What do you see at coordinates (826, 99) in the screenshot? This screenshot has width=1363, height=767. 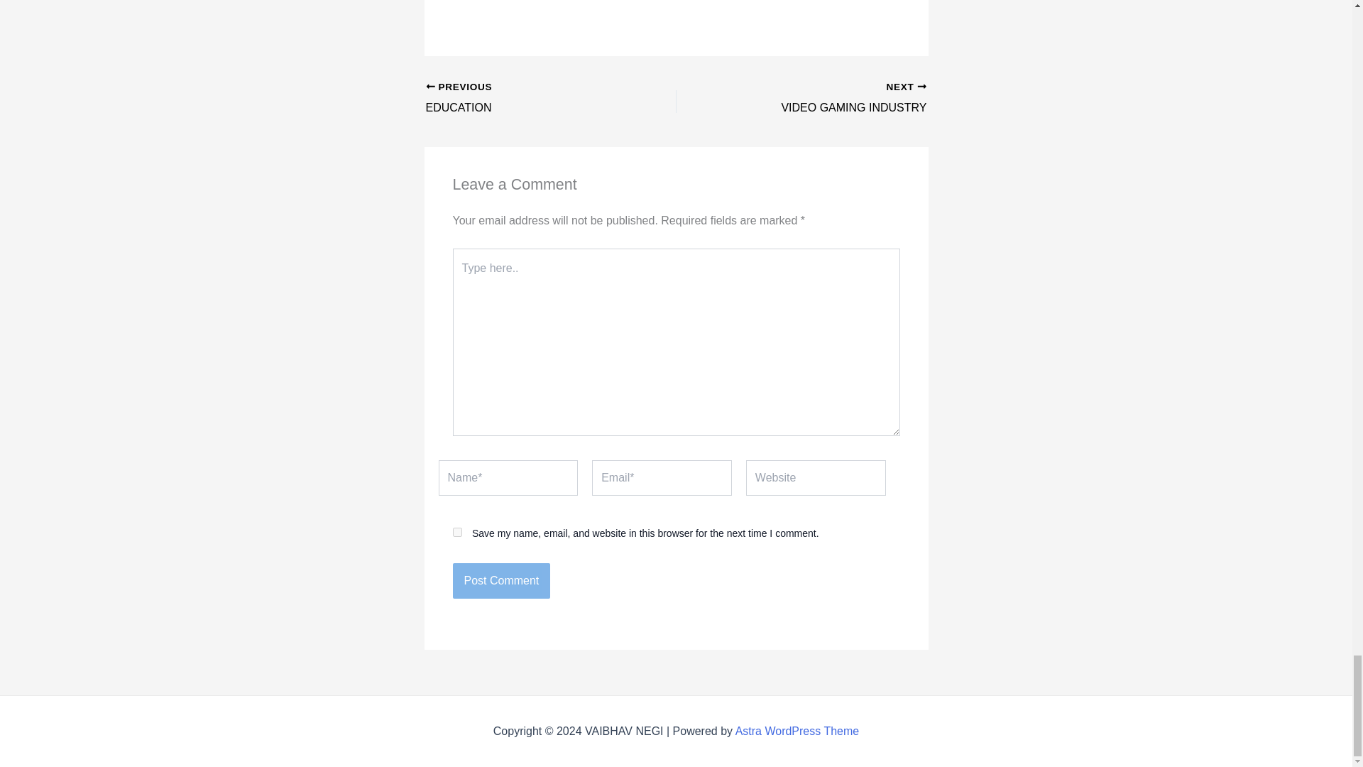 I see `Post Comment` at bounding box center [826, 99].